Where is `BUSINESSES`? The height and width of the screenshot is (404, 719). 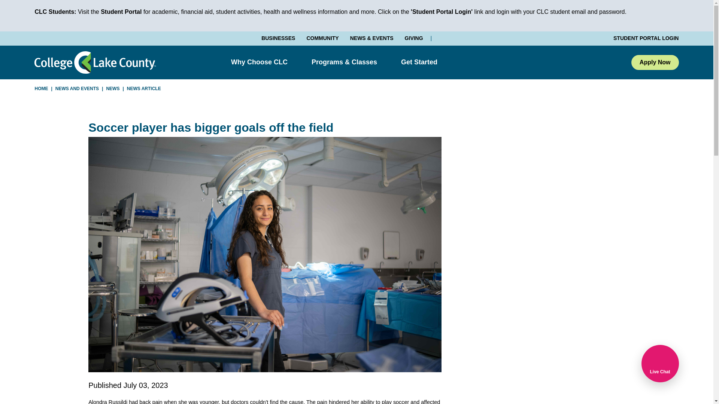
BUSINESSES is located at coordinates (278, 38).